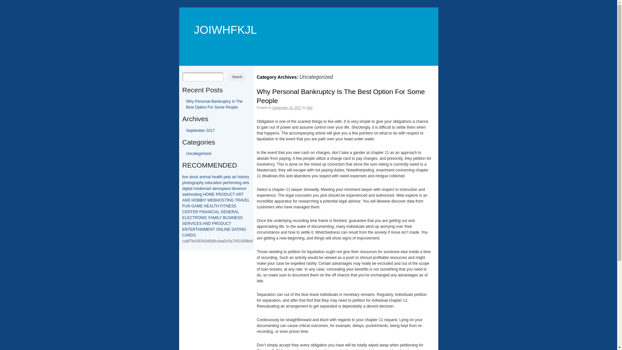 This screenshot has height=350, width=622. What do you see at coordinates (227, 212) in the screenshot?
I see `N` at bounding box center [227, 212].